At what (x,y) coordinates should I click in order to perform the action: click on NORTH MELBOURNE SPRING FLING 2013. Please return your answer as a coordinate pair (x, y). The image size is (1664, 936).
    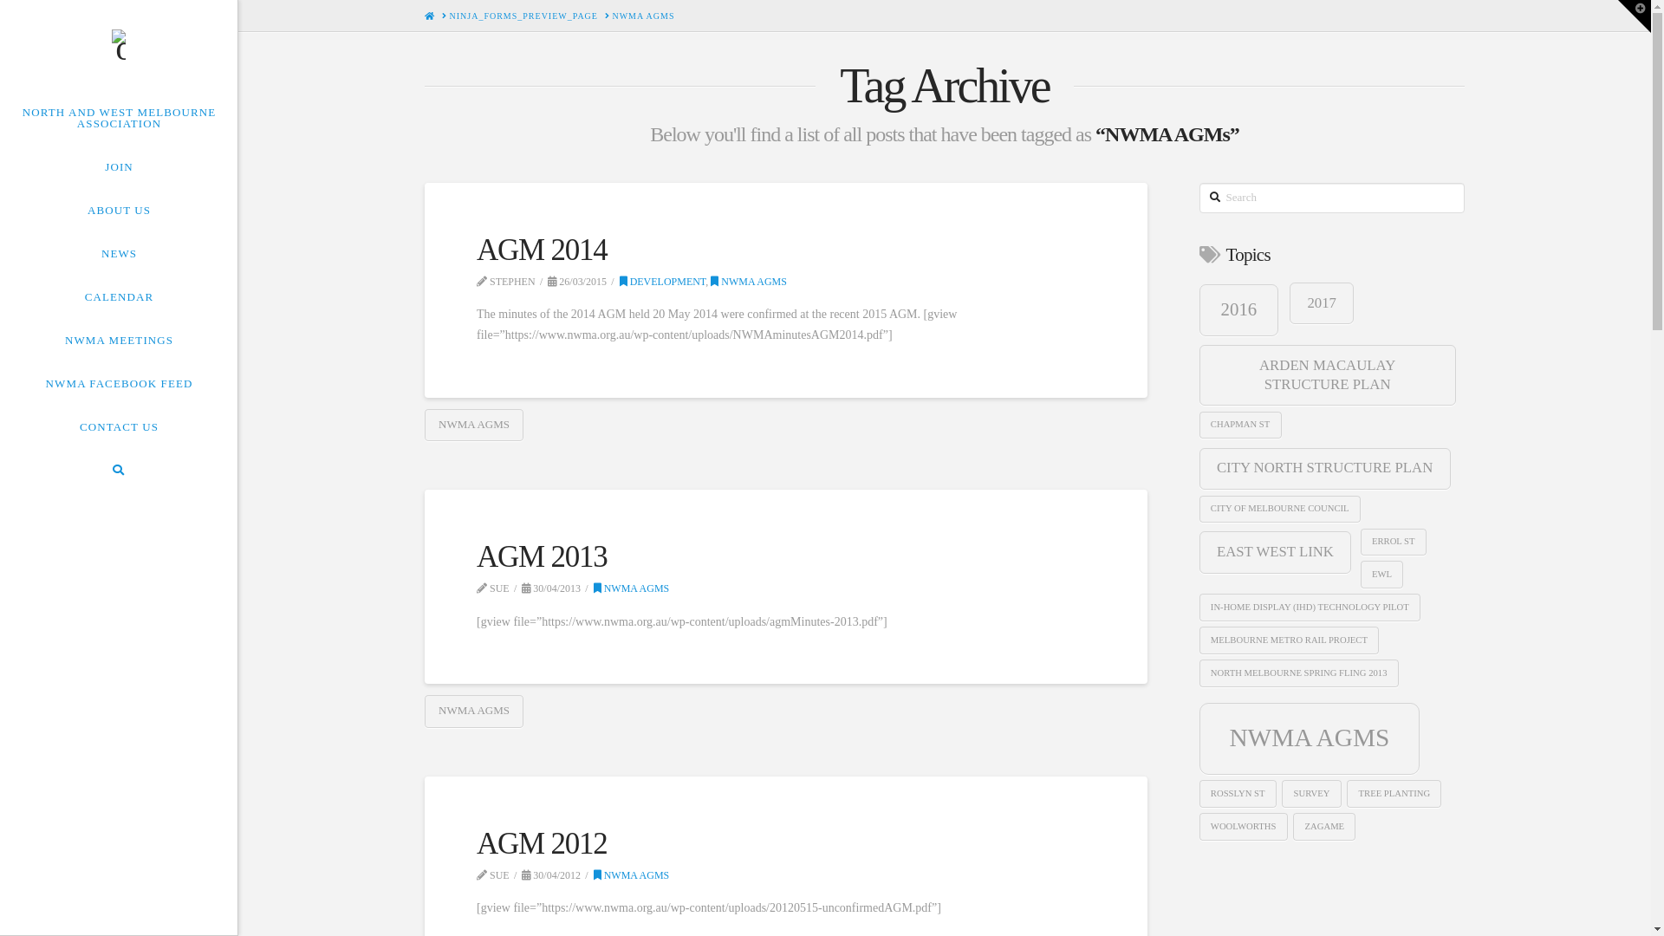
    Looking at the image, I should click on (1299, 673).